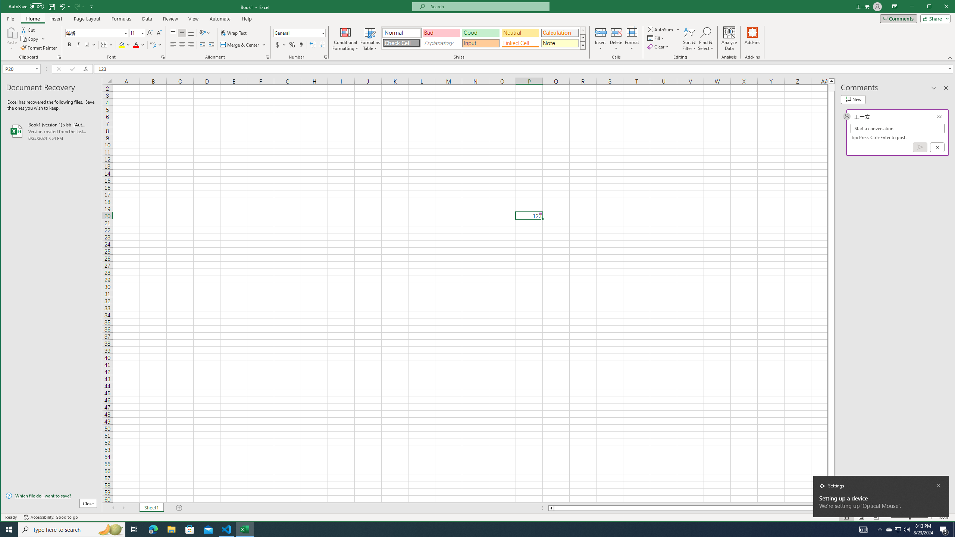  I want to click on Type here to search, so click(72, 530).